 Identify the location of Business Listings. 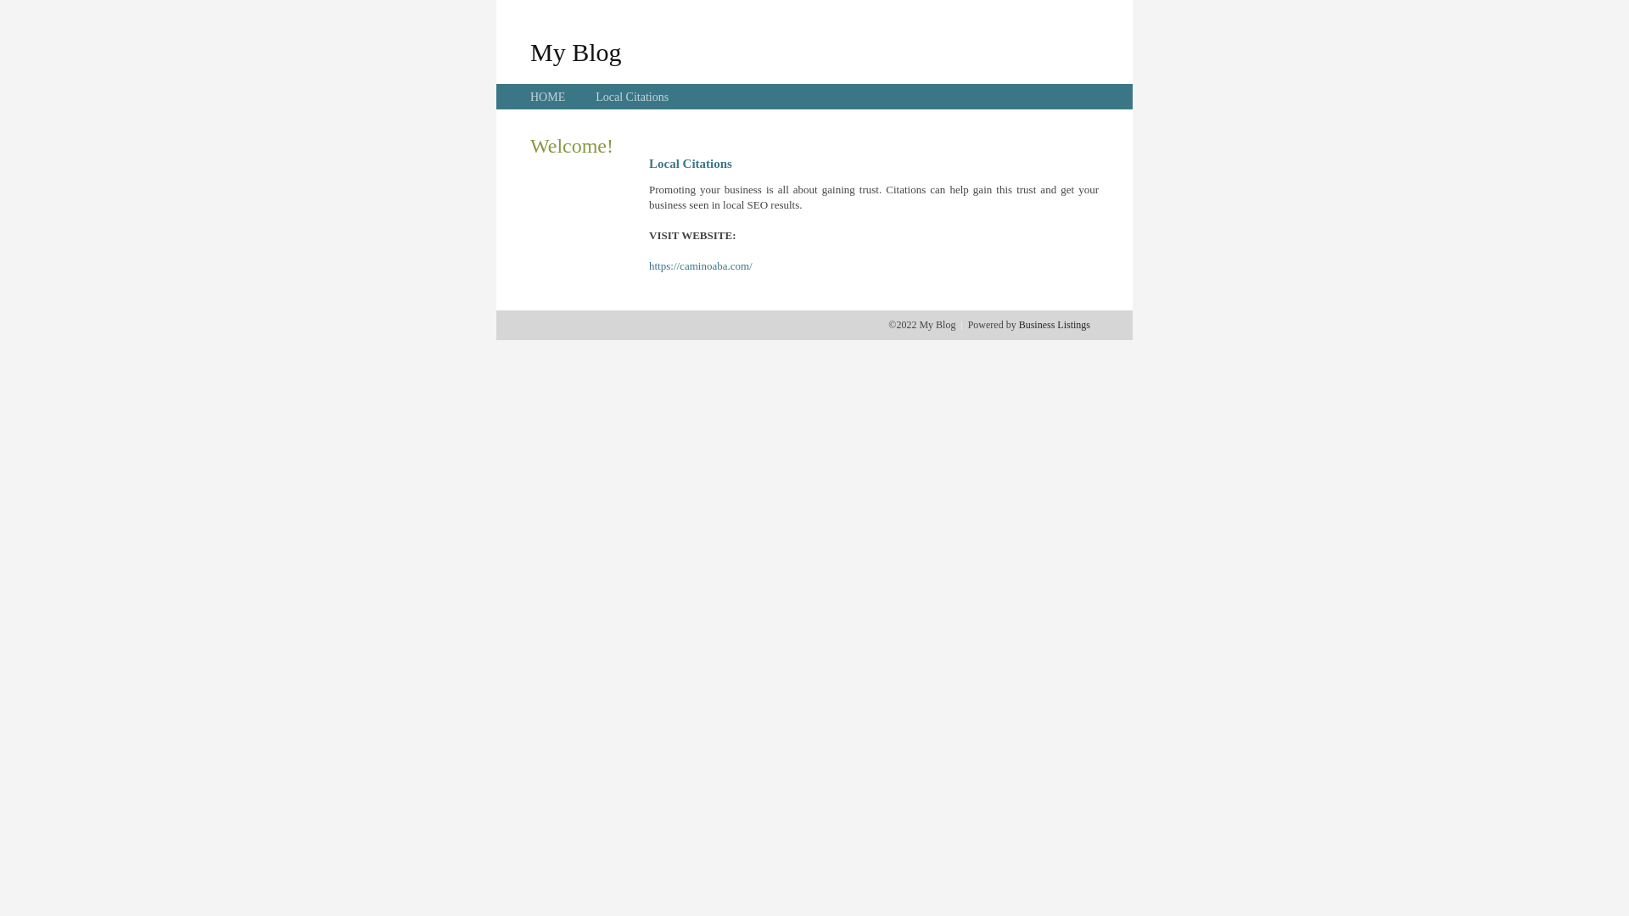
(1055, 325).